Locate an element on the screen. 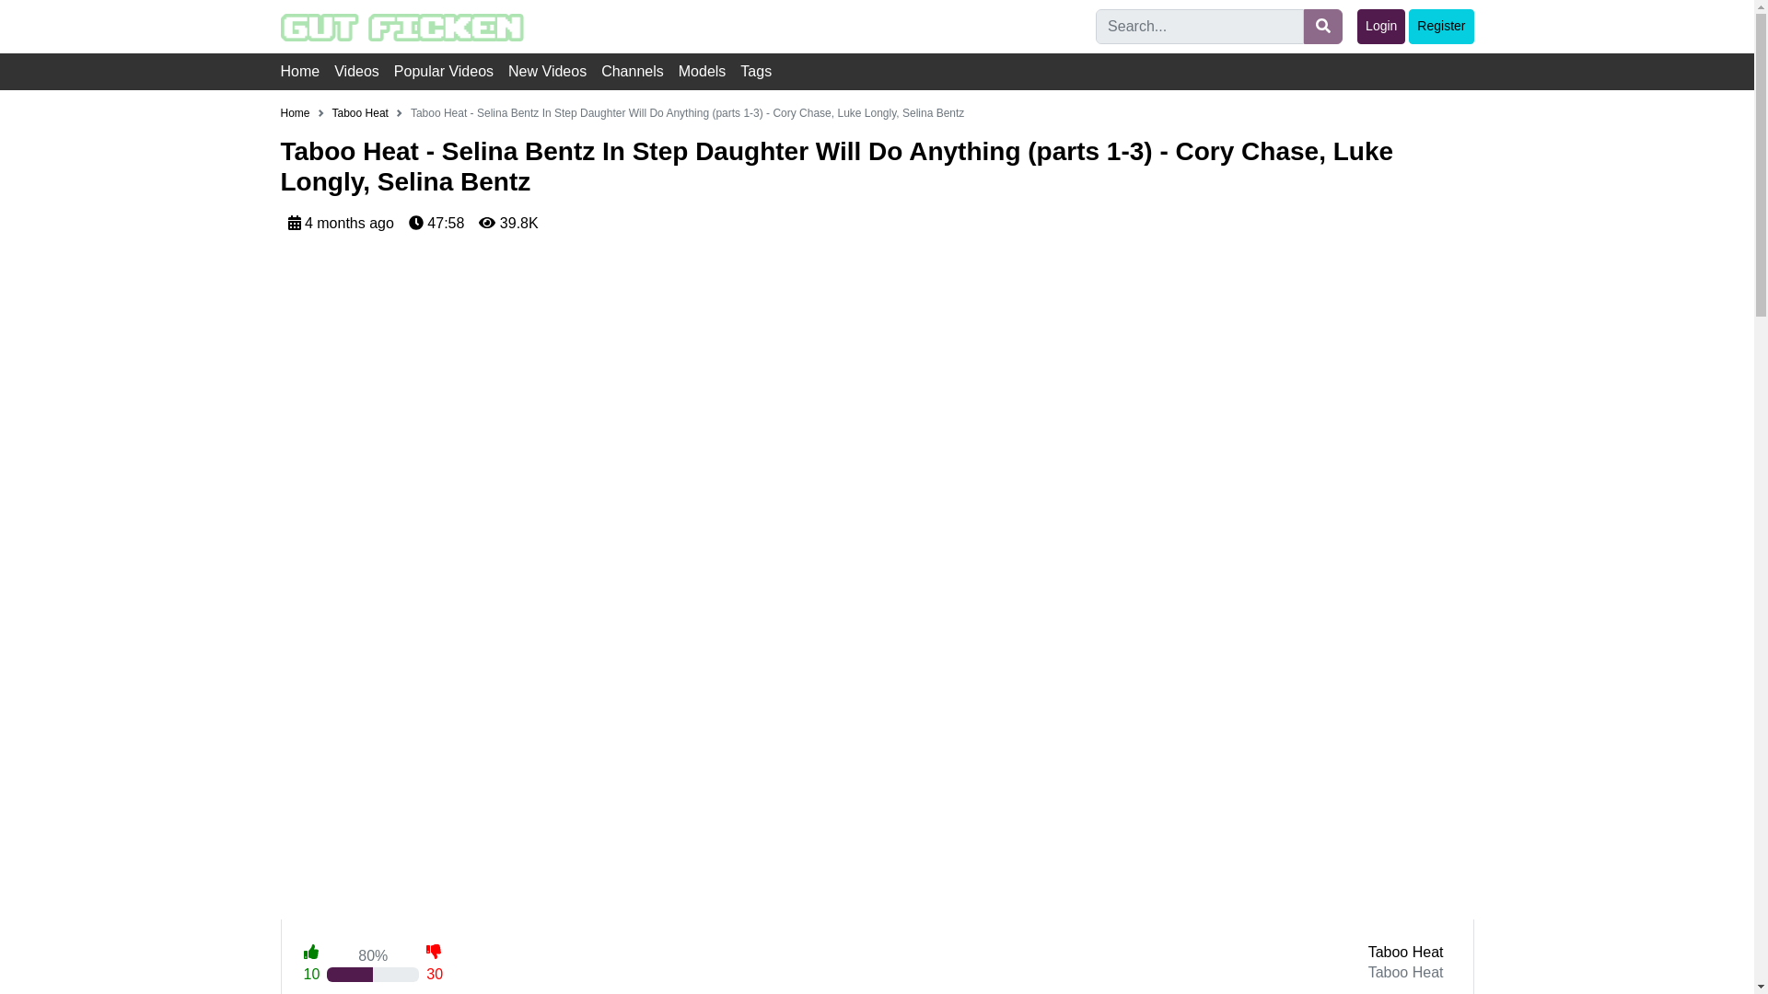 The image size is (1768, 994). Taboo Heat is located at coordinates (1406, 952).